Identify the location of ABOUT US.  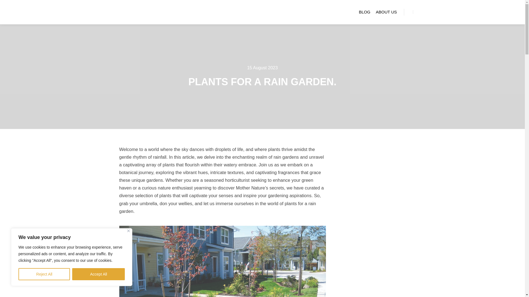
(386, 12).